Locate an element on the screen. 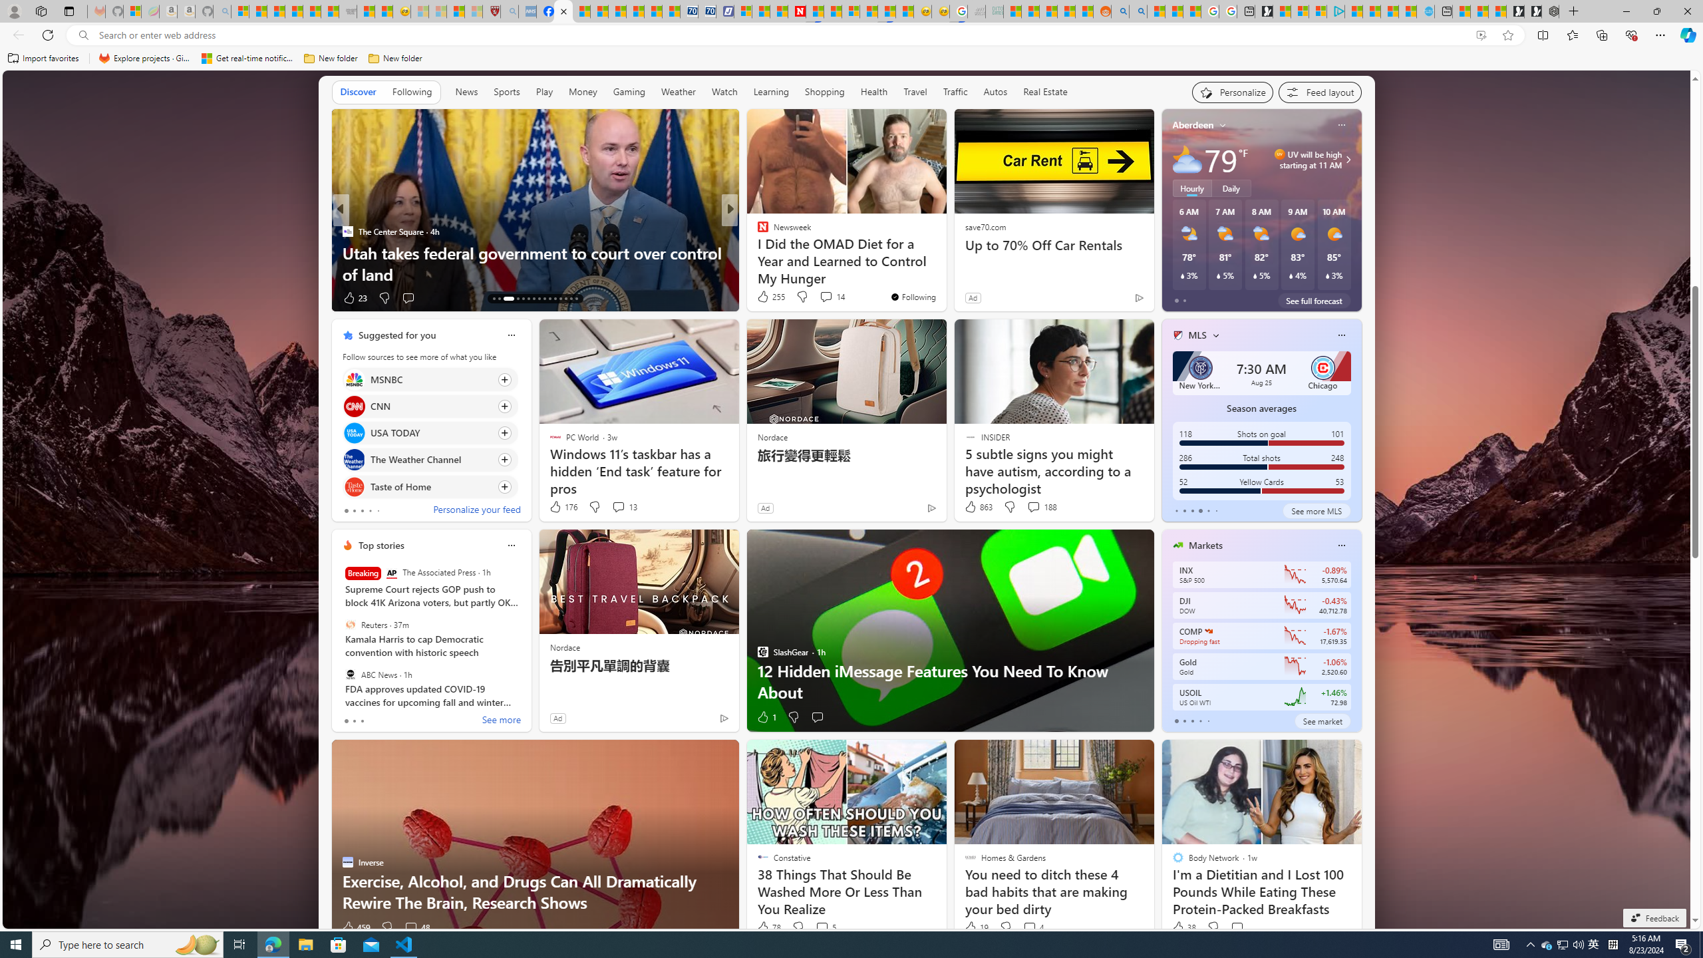 The width and height of the screenshot is (1703, 958). Import favorites is located at coordinates (43, 59).